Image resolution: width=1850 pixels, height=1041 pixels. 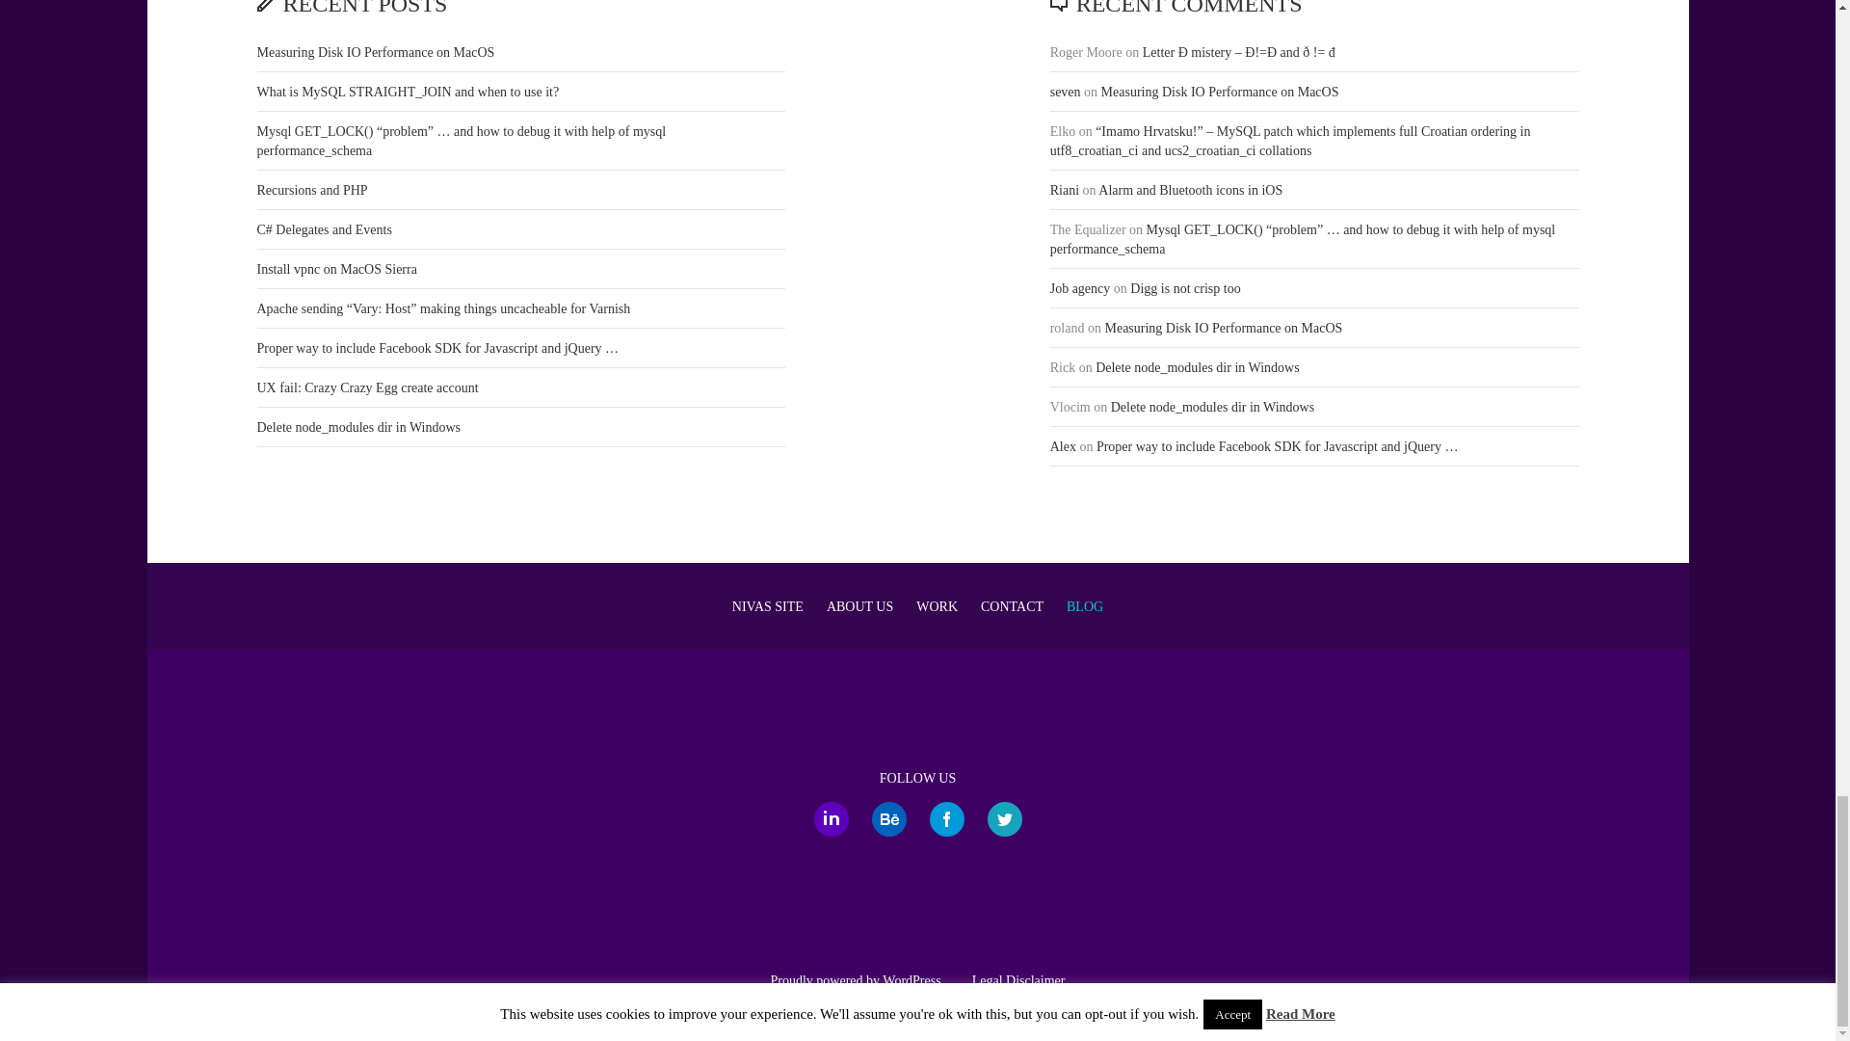 What do you see at coordinates (311, 191) in the screenshot?
I see `Recursions and PHP` at bounding box center [311, 191].